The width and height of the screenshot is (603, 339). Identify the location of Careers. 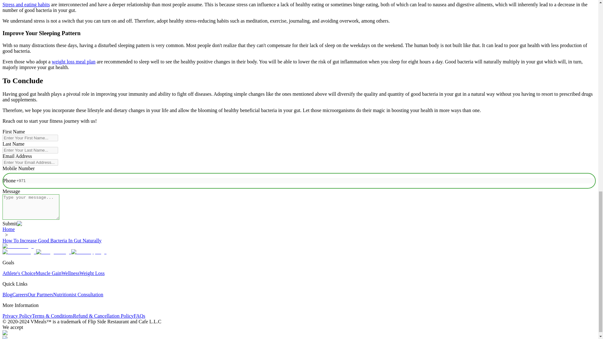
(20, 294).